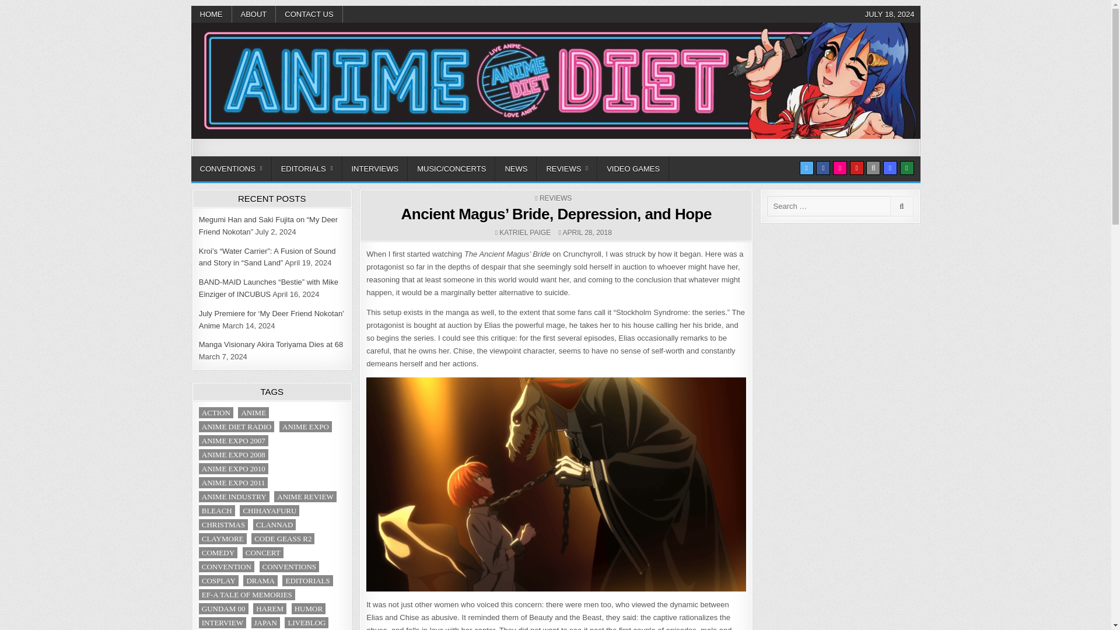  Describe the element at coordinates (566, 169) in the screenshot. I see `REVIEWS` at that location.